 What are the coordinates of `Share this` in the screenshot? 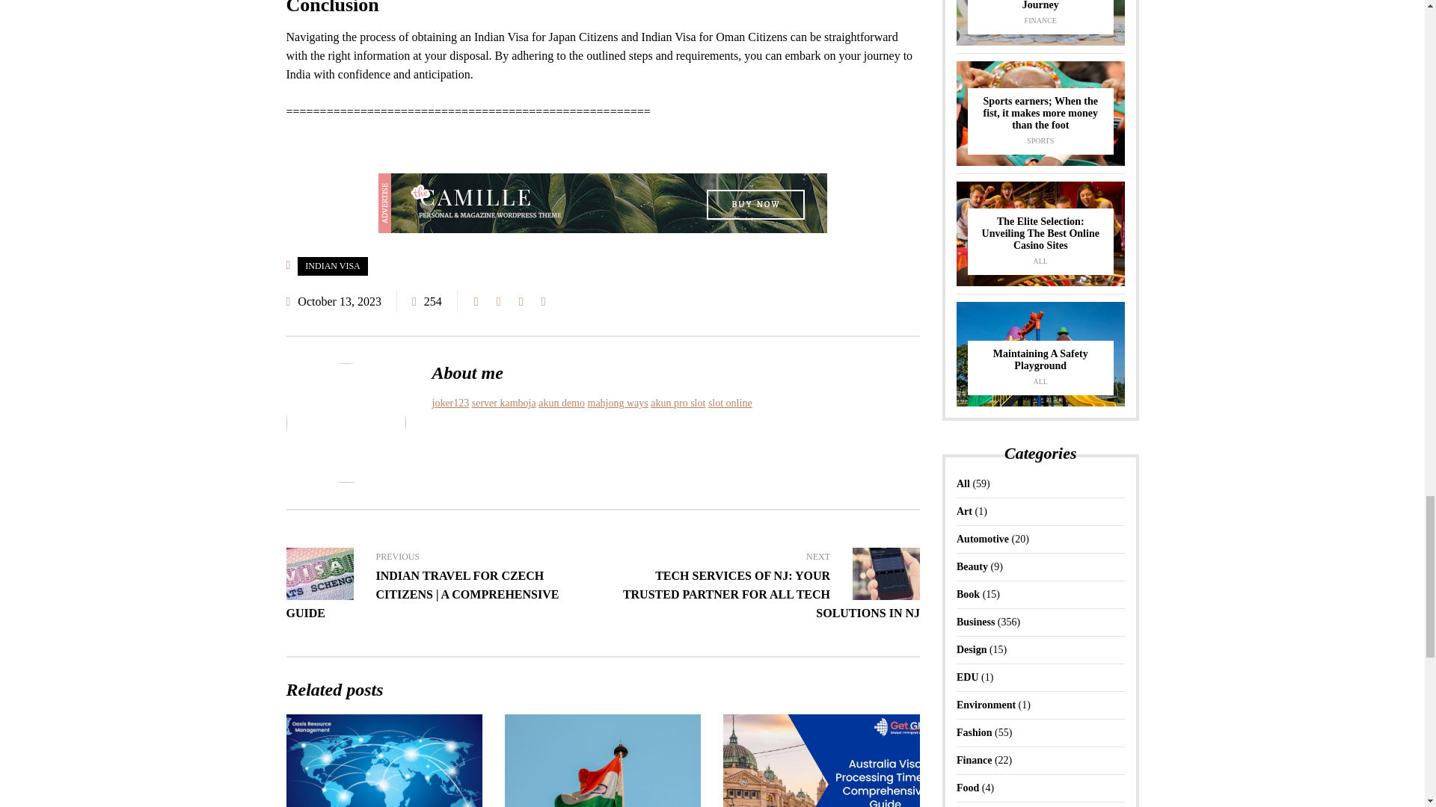 It's located at (476, 302).